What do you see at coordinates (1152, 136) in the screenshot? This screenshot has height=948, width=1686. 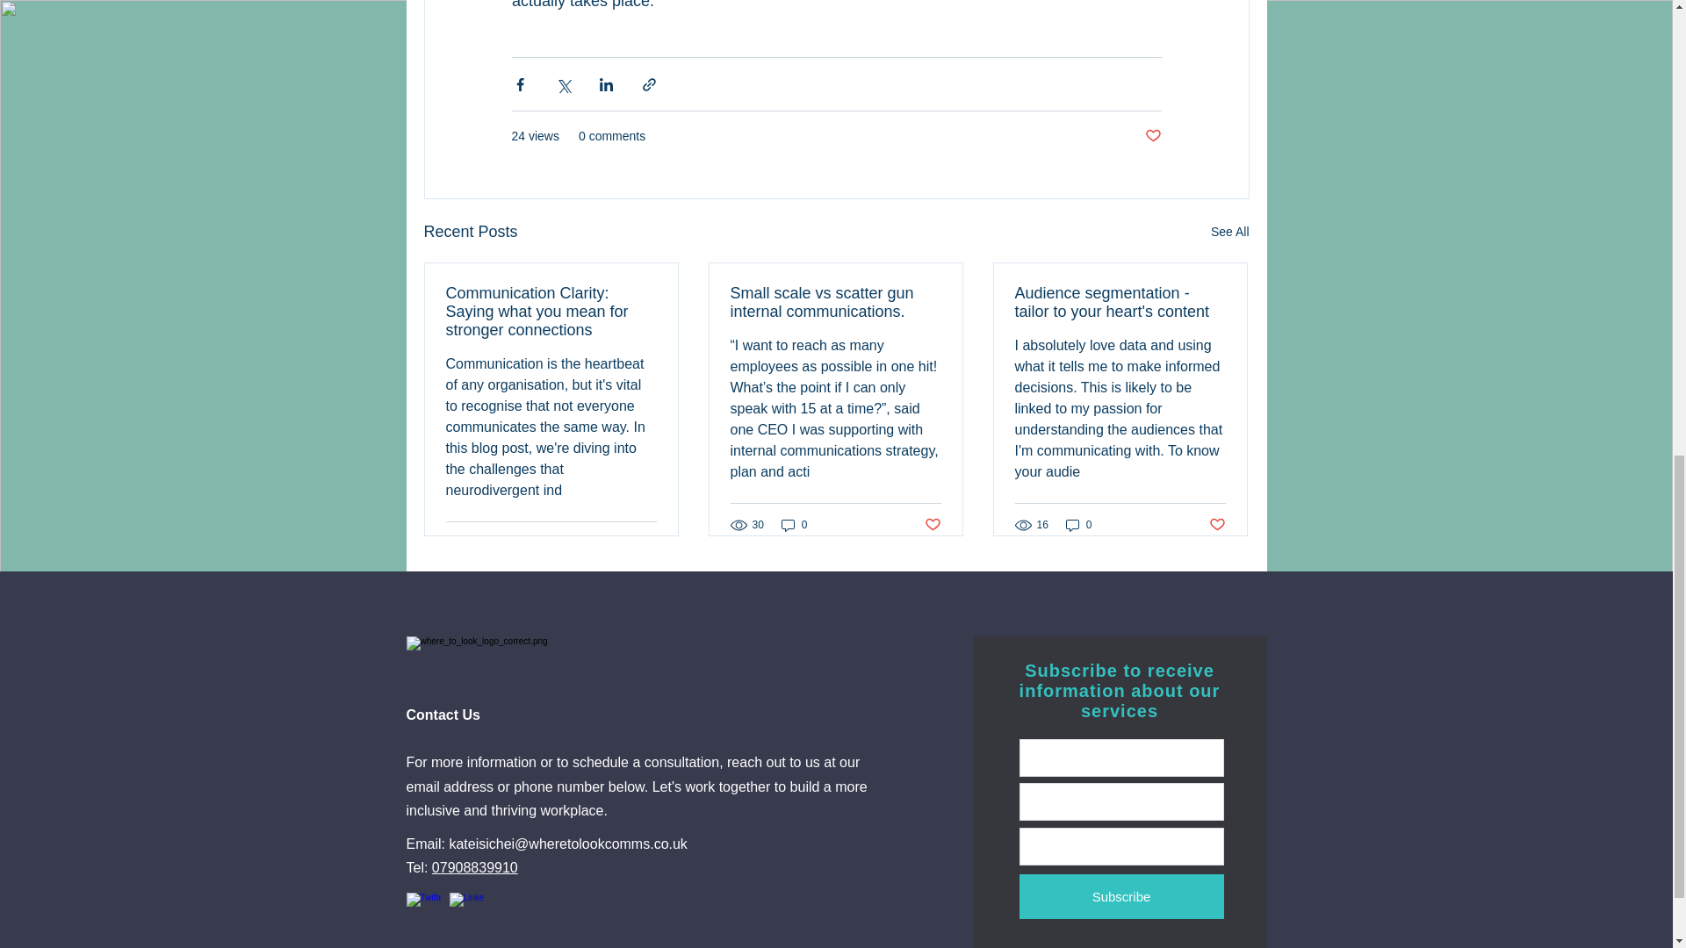 I see `Post not marked as liked` at bounding box center [1152, 136].